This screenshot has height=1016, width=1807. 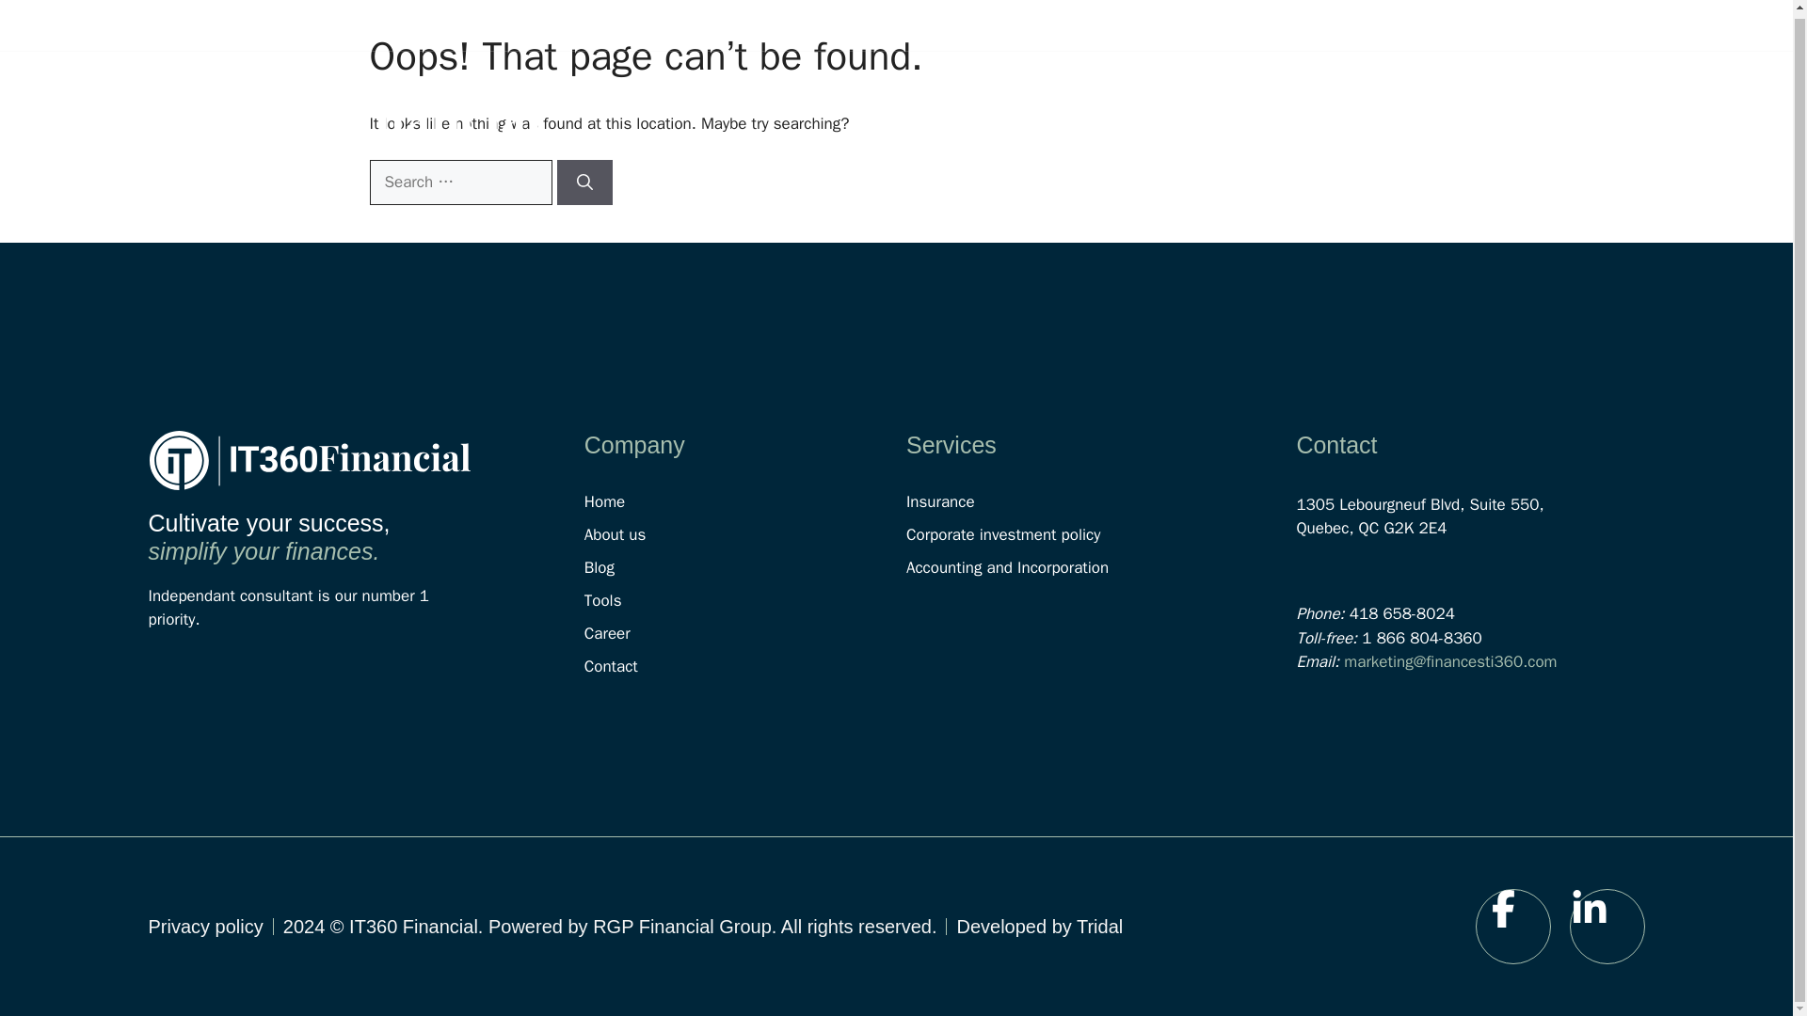 I want to click on Home, so click(x=745, y=502).